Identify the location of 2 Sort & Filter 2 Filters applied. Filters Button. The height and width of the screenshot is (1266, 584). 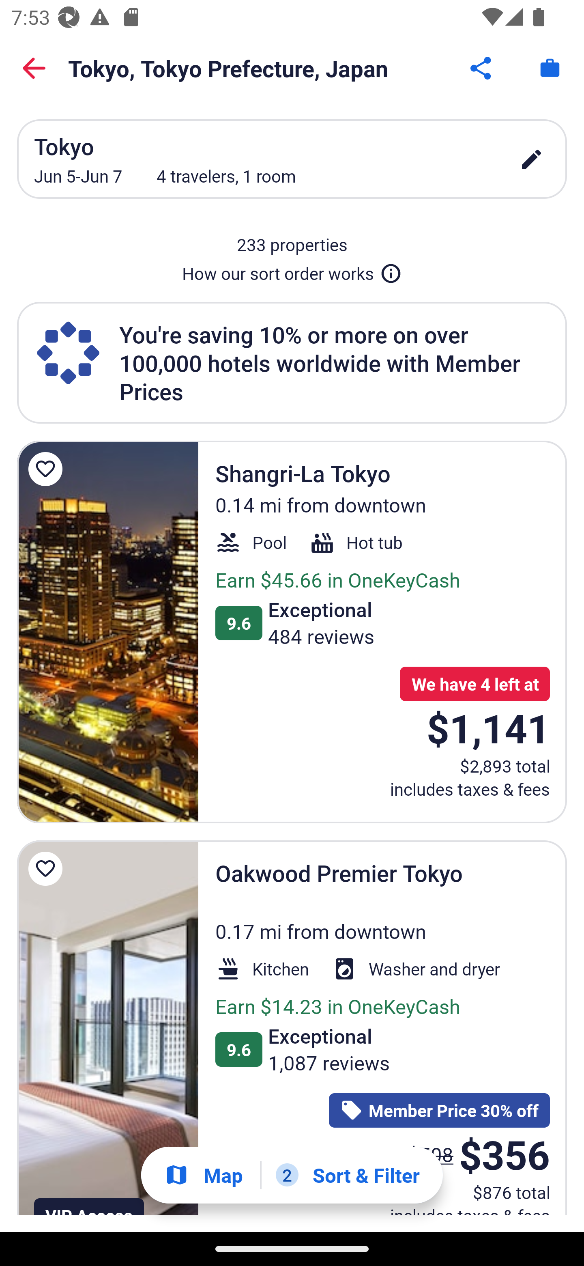
(348, 1175).